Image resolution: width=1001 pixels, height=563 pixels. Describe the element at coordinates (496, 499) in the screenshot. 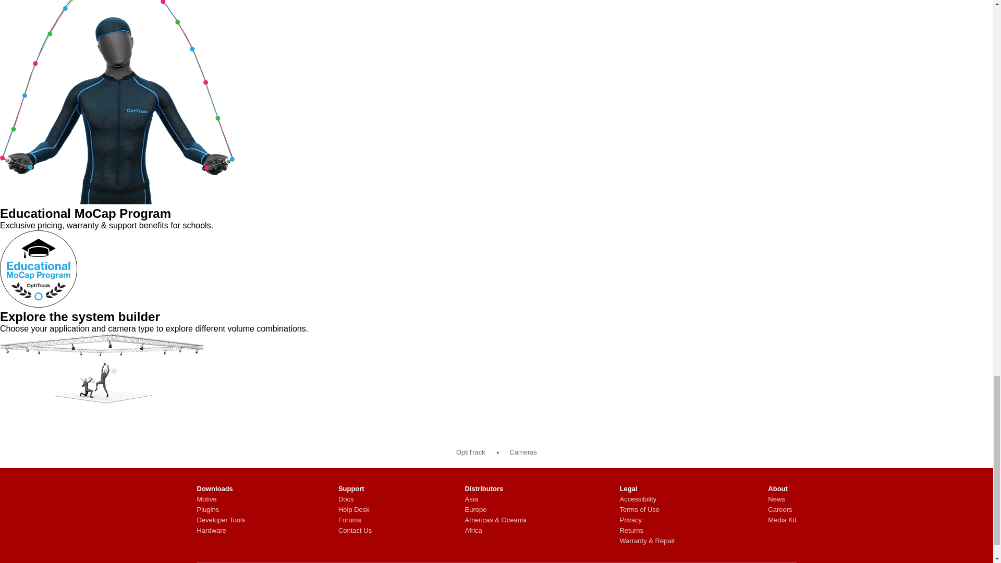

I see `Asia` at that location.